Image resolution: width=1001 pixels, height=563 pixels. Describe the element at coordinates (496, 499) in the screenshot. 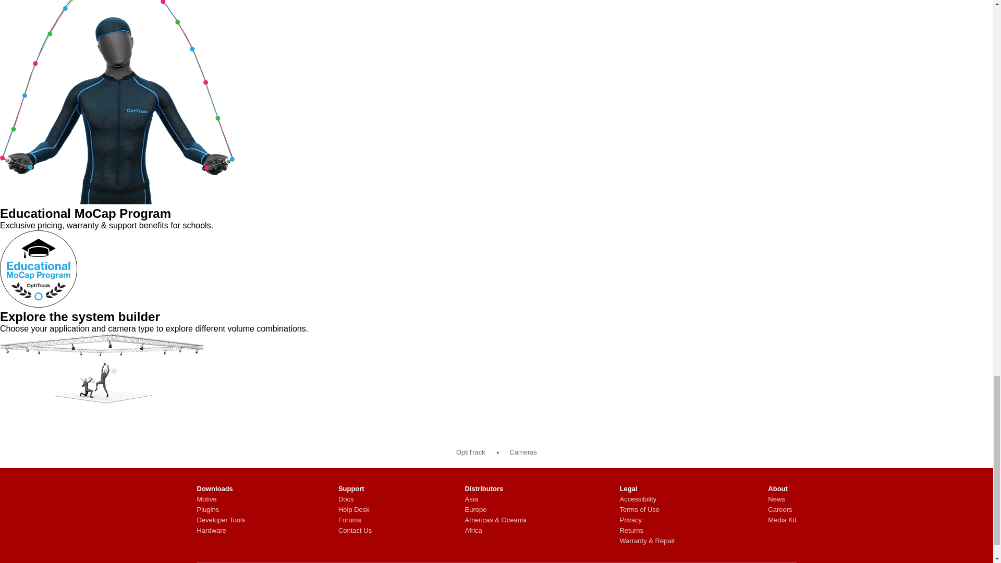

I see `Asia` at that location.